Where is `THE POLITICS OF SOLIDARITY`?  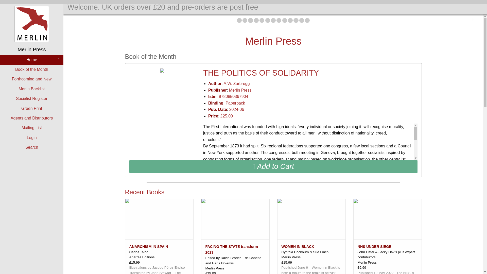 THE POLITICS OF SOLIDARITY is located at coordinates (239, 20).